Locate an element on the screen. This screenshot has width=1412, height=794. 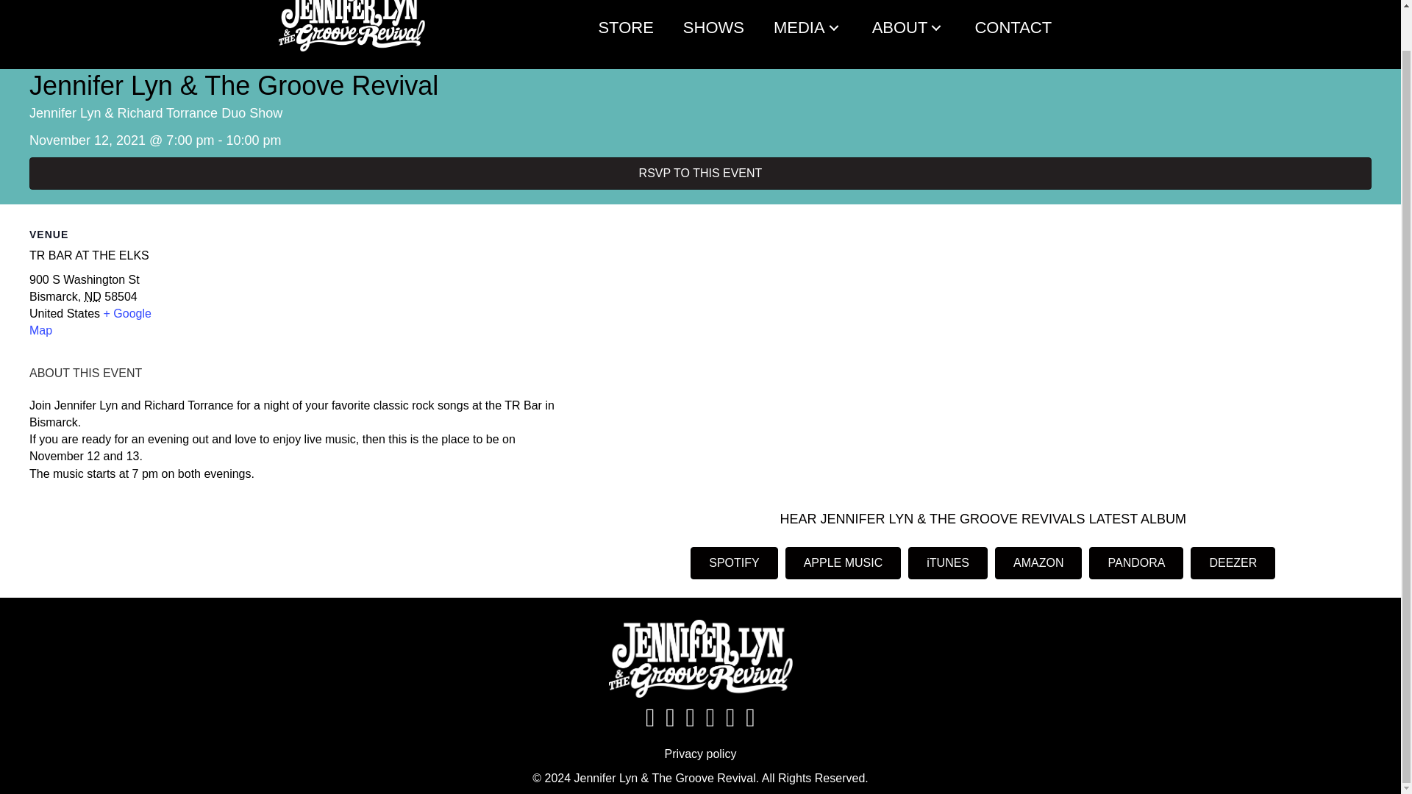
iTUNES is located at coordinates (947, 563).